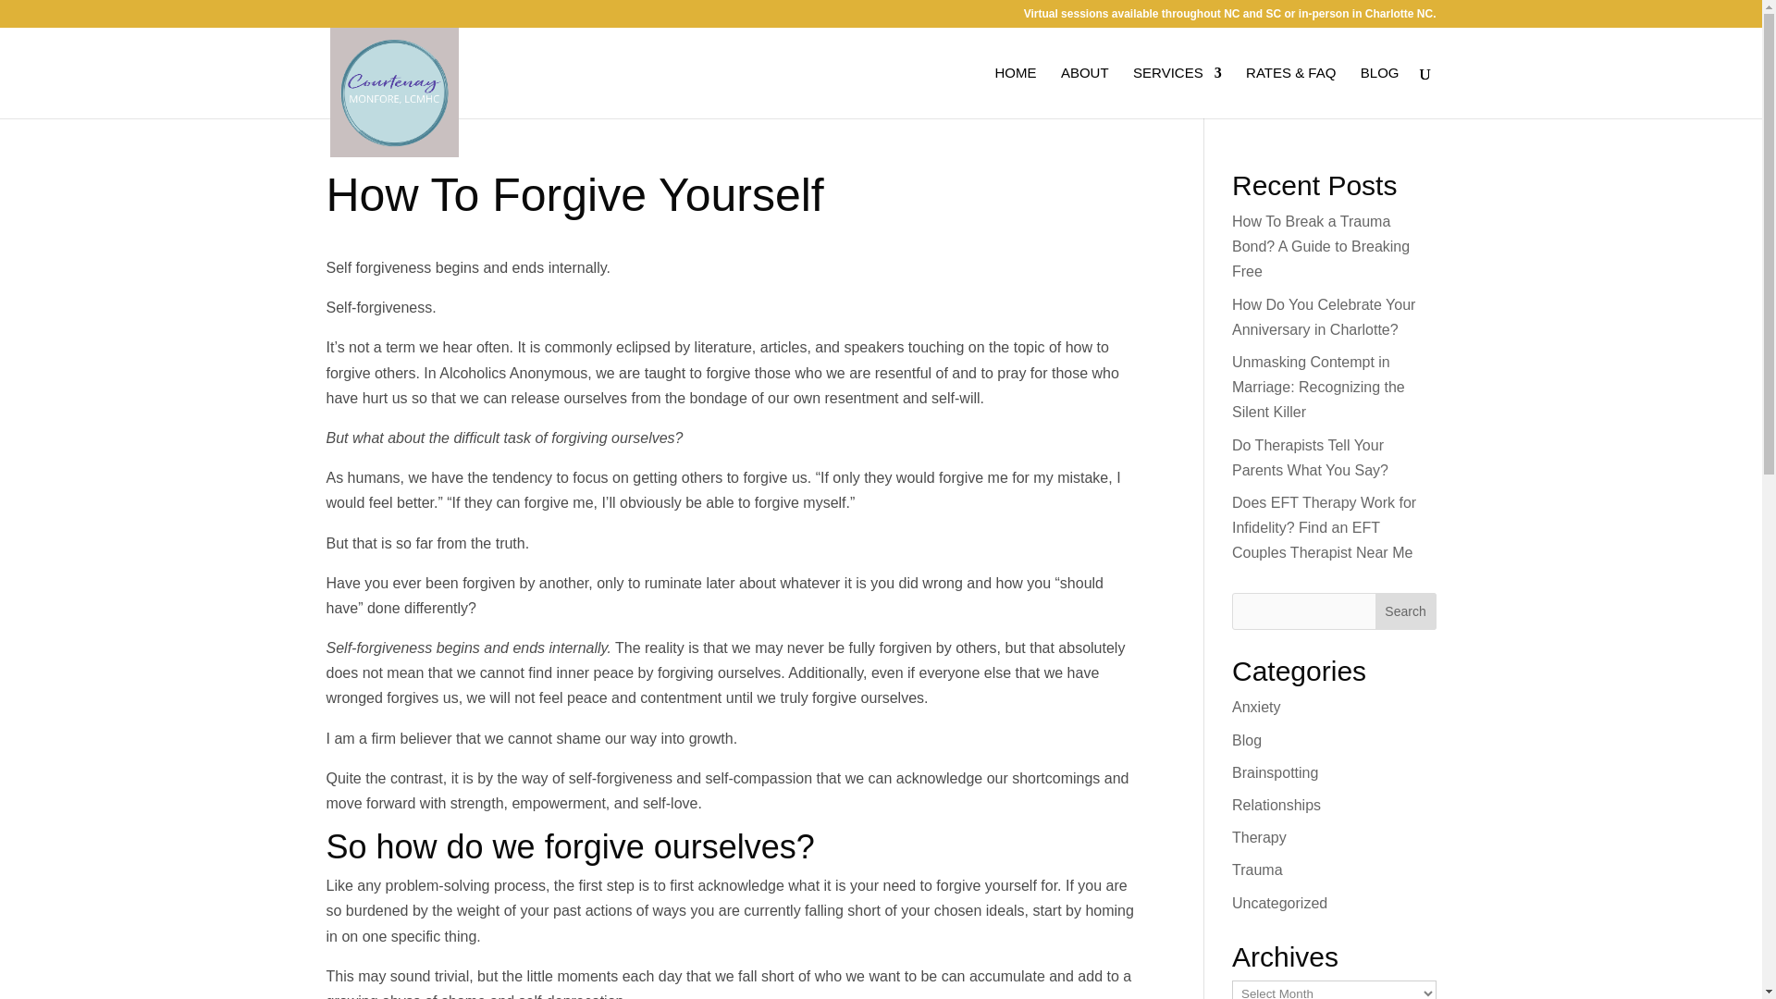 This screenshot has width=1776, height=999. I want to click on Therapy, so click(1259, 837).